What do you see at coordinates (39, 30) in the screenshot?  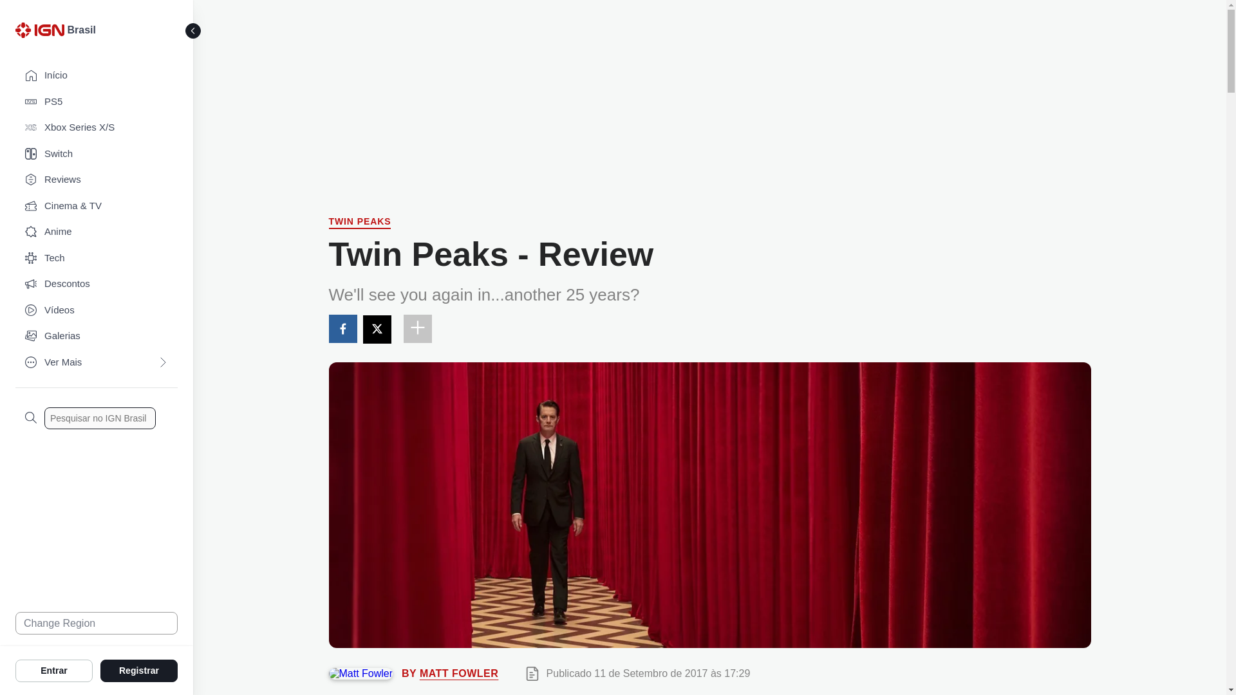 I see `IGN Logo` at bounding box center [39, 30].